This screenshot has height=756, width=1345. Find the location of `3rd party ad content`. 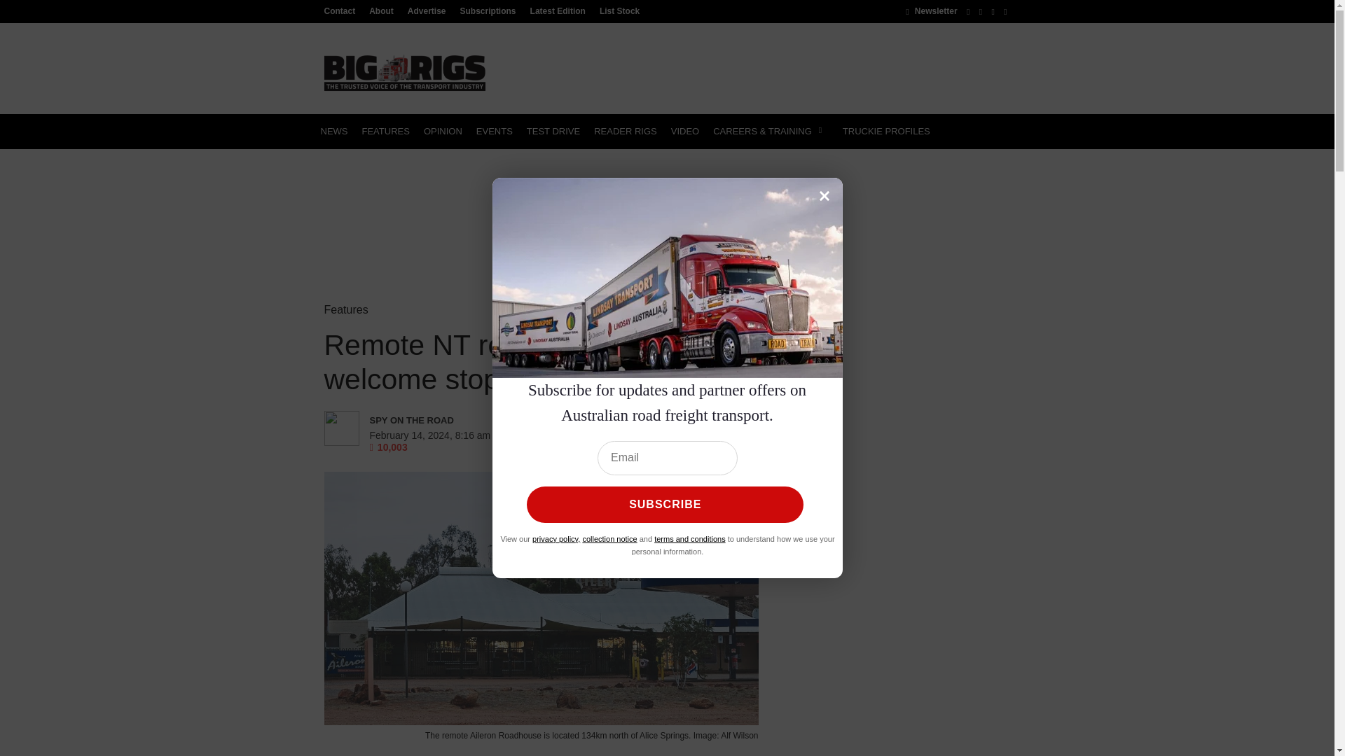

3rd party ad content is located at coordinates (755, 68).